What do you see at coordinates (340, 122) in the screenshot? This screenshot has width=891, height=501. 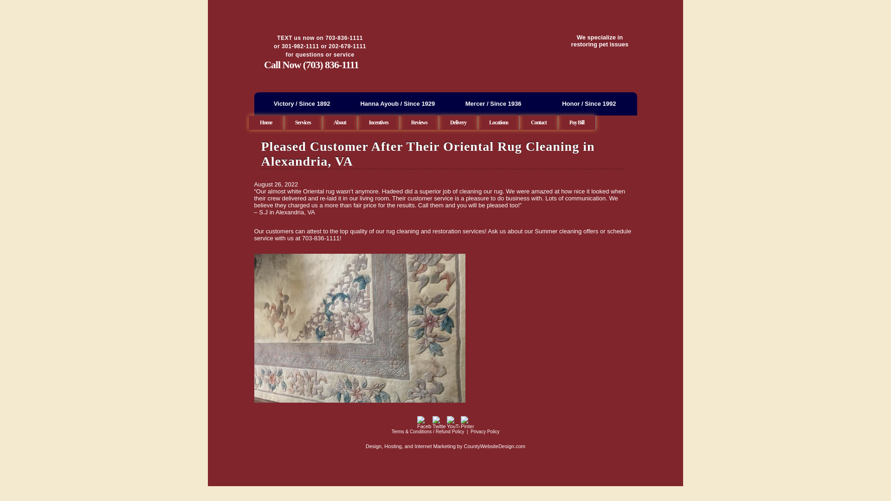 I see `About` at bounding box center [340, 122].